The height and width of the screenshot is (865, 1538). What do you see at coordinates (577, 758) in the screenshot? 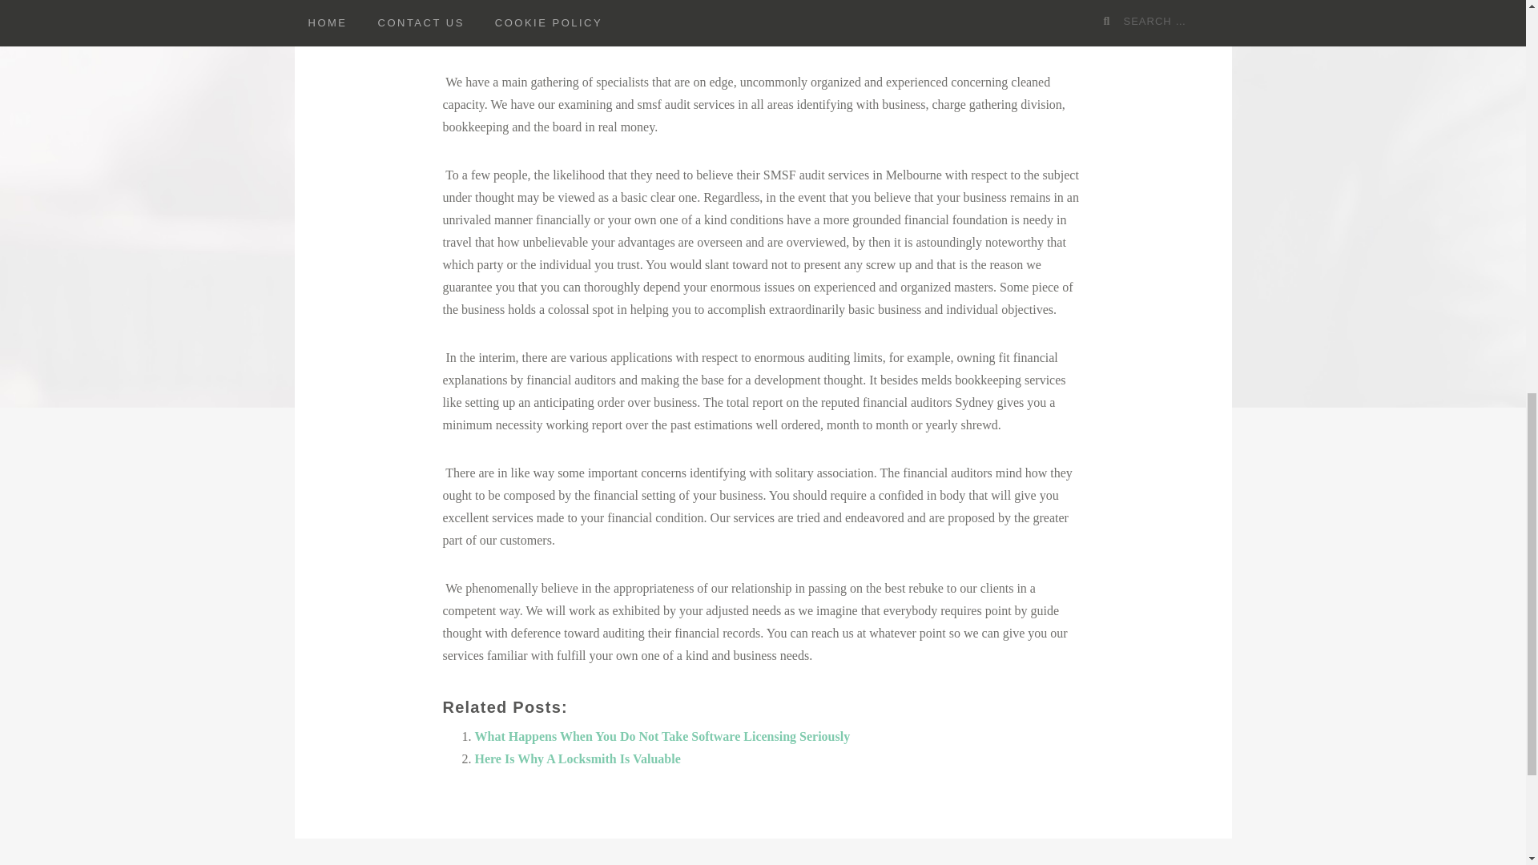
I see `Here Is Why A Locksmith Is Valuable` at bounding box center [577, 758].